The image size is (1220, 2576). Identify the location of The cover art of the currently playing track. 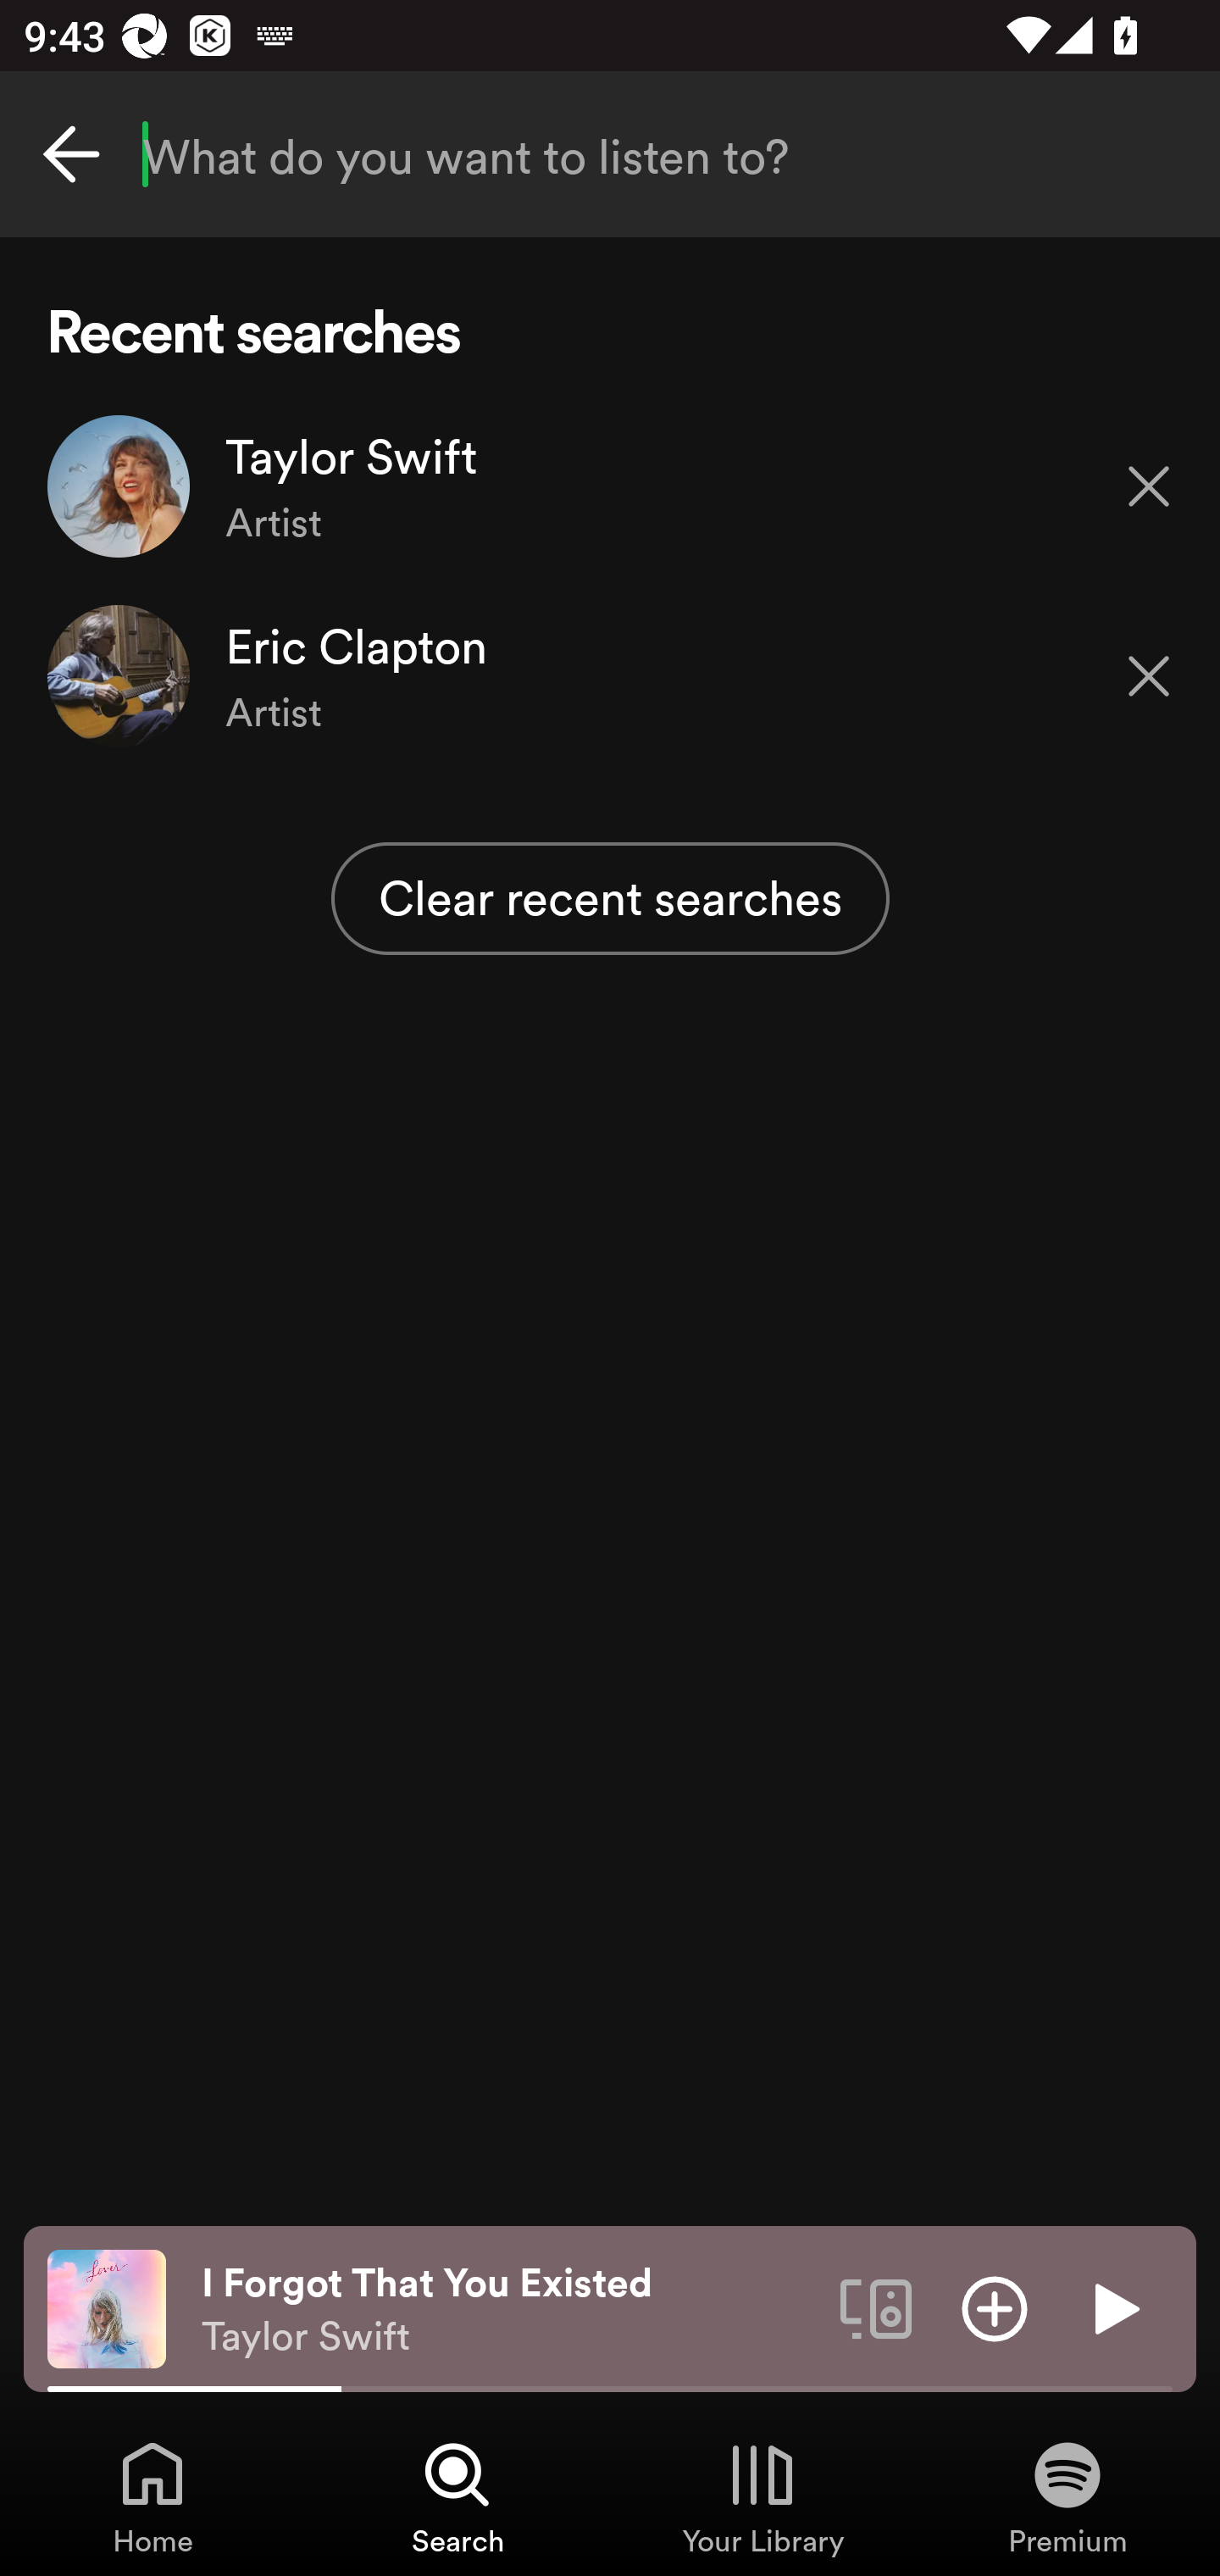
(107, 2307).